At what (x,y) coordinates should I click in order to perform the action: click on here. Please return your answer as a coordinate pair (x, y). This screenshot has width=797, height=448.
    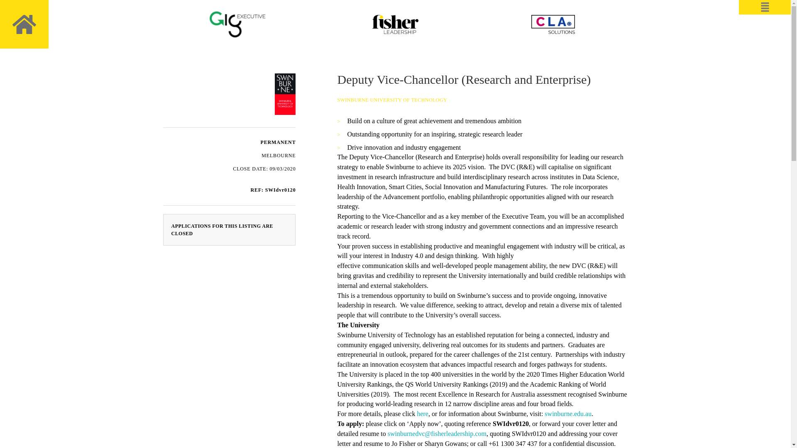
    Looking at the image, I should click on (423, 414).